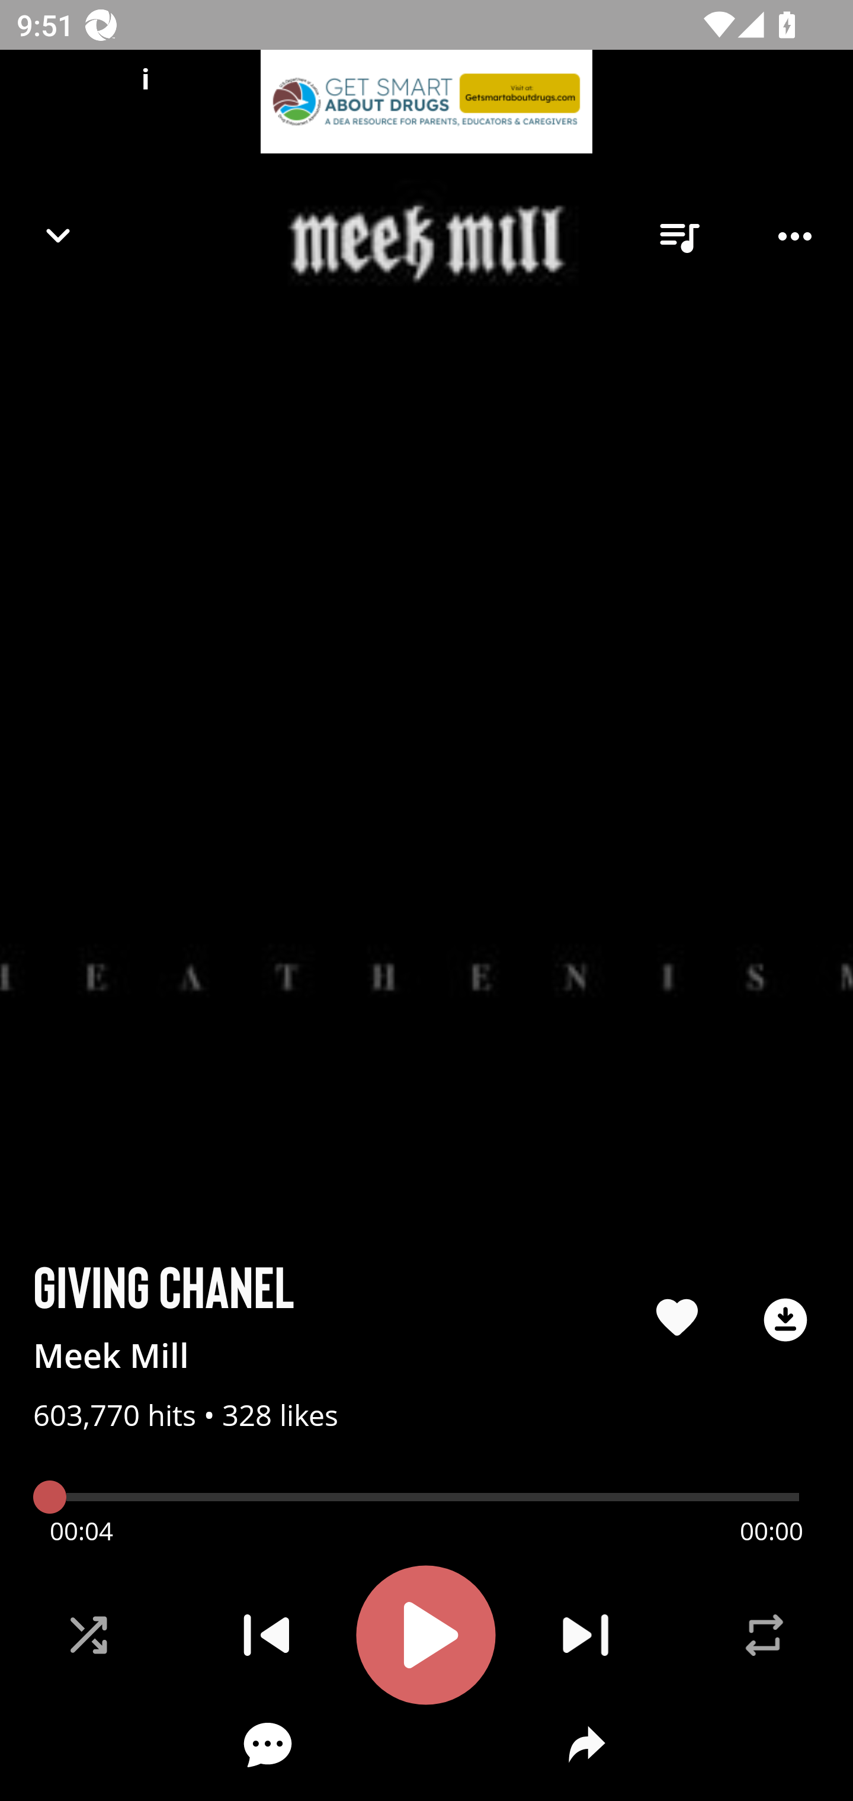 This screenshot has height=1801, width=853. What do you see at coordinates (795, 237) in the screenshot?
I see `Player options` at bounding box center [795, 237].